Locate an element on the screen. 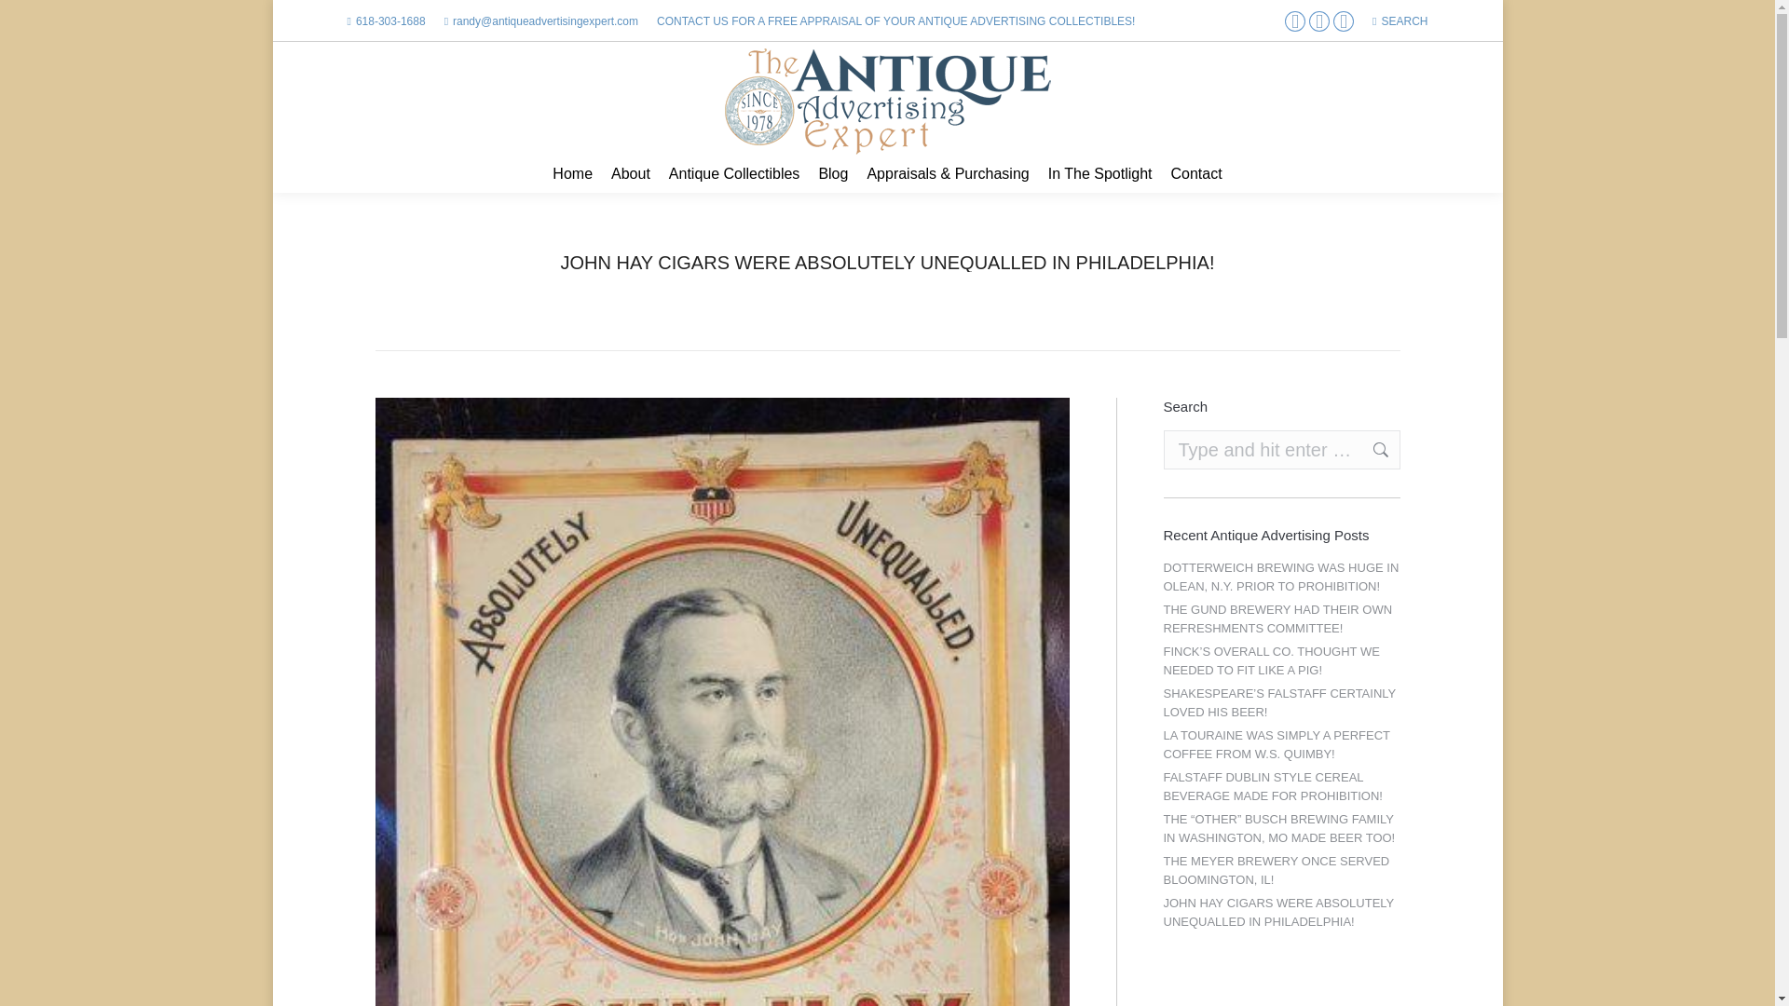  In The Spotlight is located at coordinates (1099, 174).